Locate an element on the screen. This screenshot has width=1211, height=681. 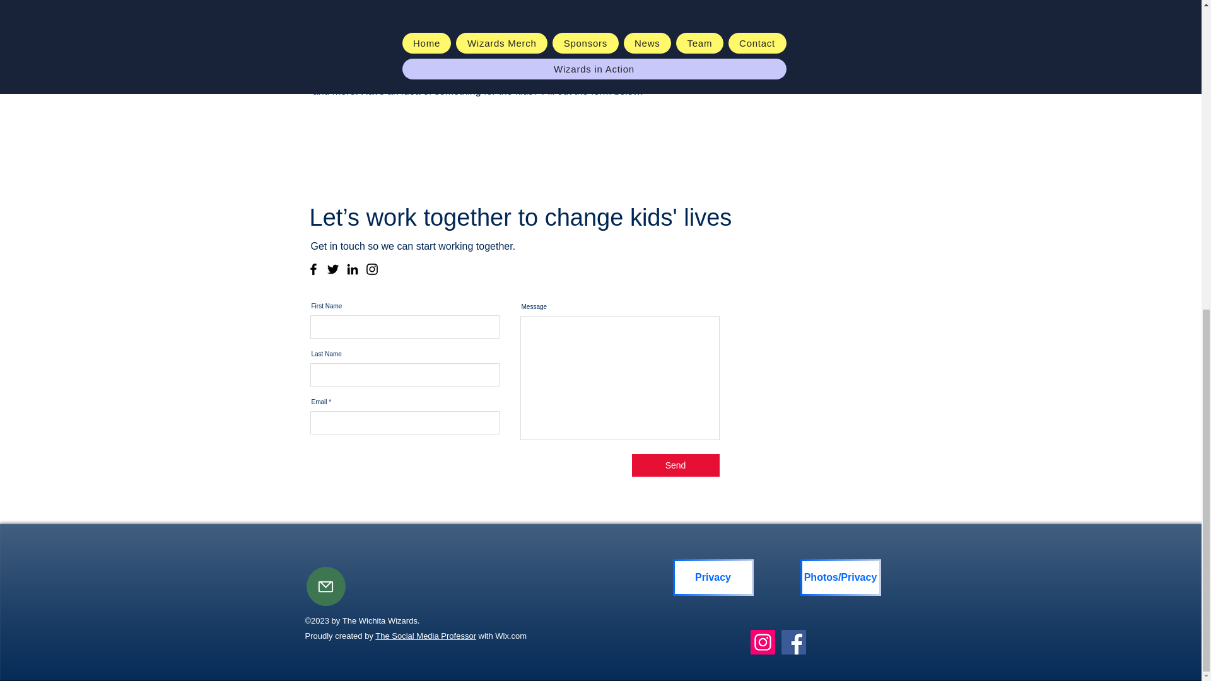
Privacy is located at coordinates (713, 578).